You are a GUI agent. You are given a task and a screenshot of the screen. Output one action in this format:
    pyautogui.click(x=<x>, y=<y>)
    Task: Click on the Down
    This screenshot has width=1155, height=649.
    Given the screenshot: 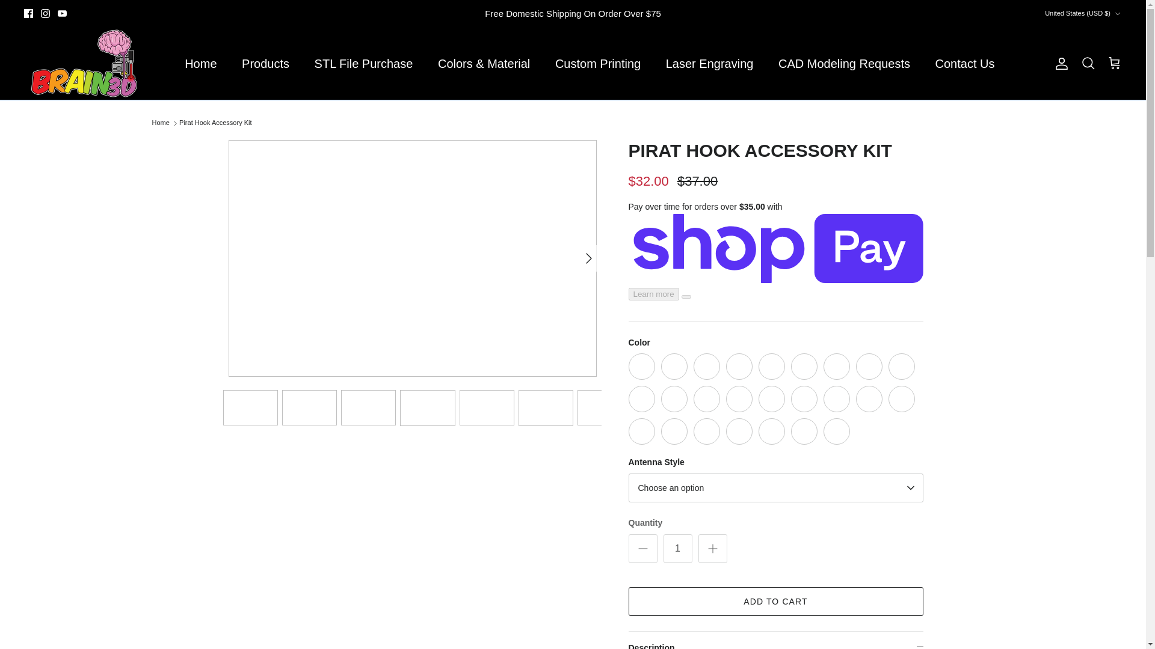 What is the action you would take?
    pyautogui.click(x=1117, y=14)
    